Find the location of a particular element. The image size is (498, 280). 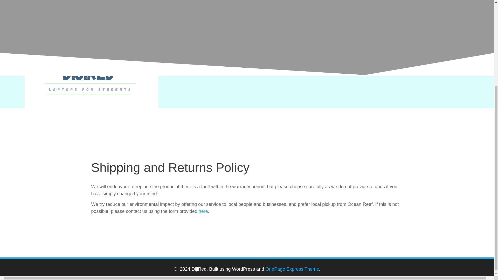

here is located at coordinates (203, 211).